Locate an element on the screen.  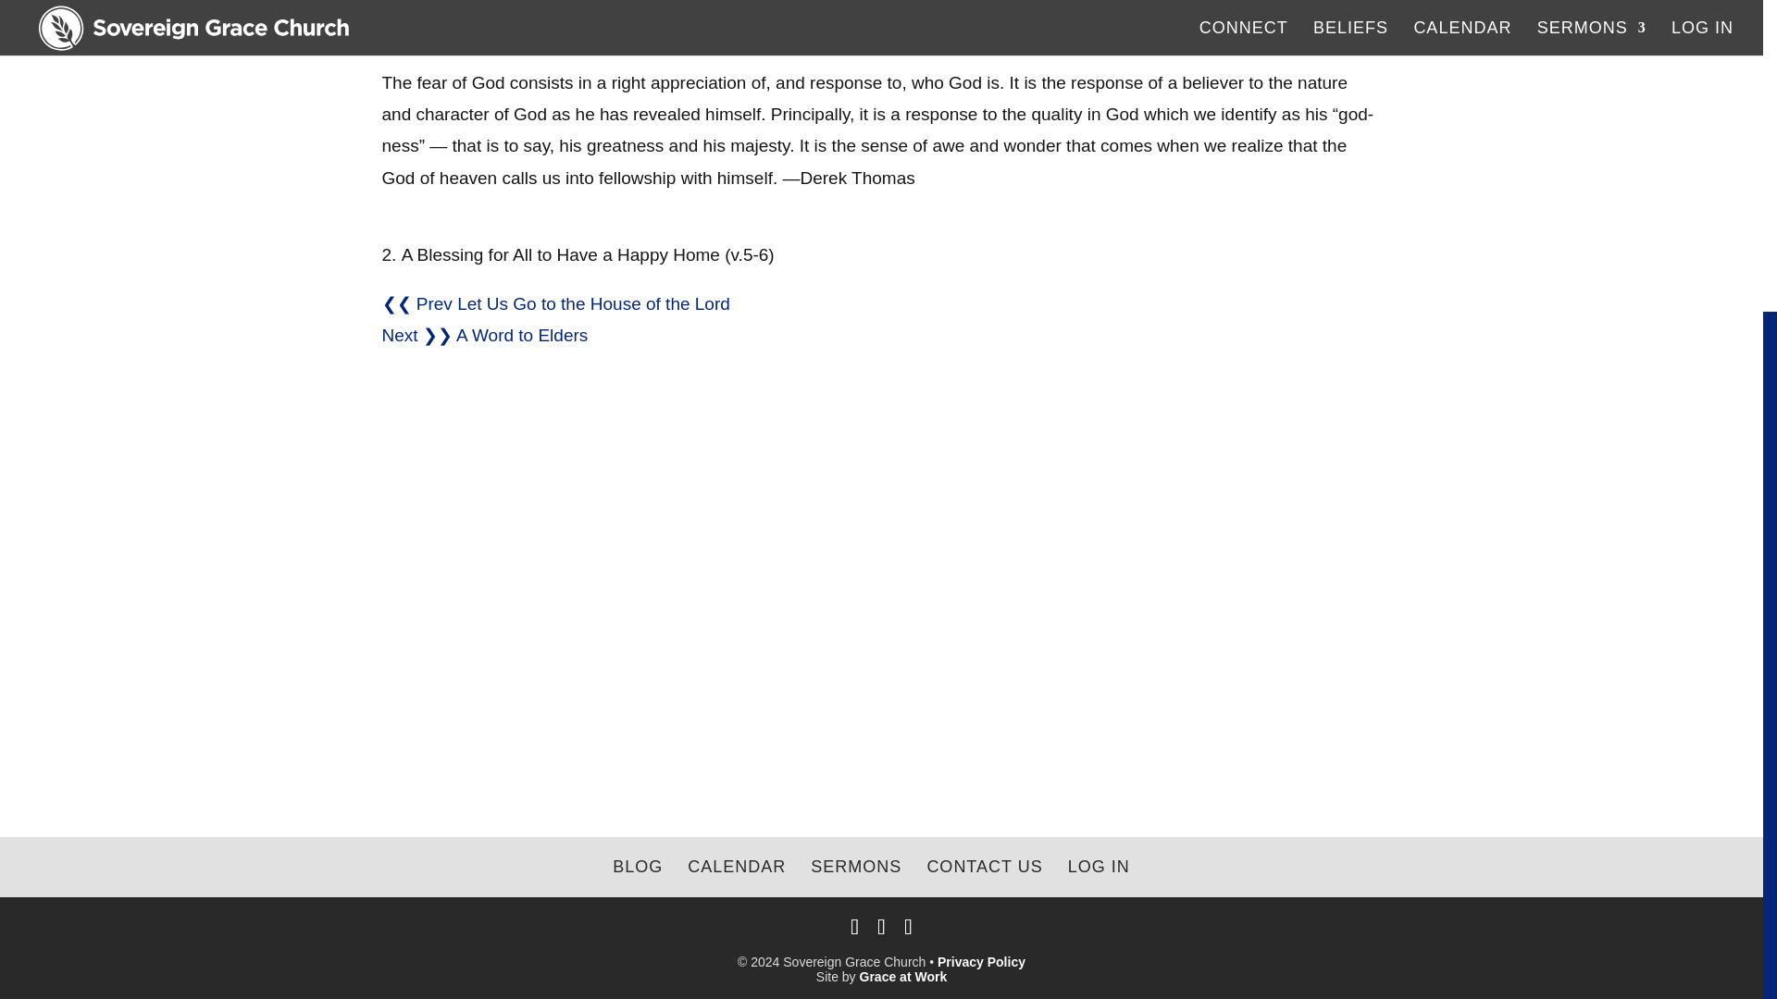
LOG IN is located at coordinates (1099, 866).